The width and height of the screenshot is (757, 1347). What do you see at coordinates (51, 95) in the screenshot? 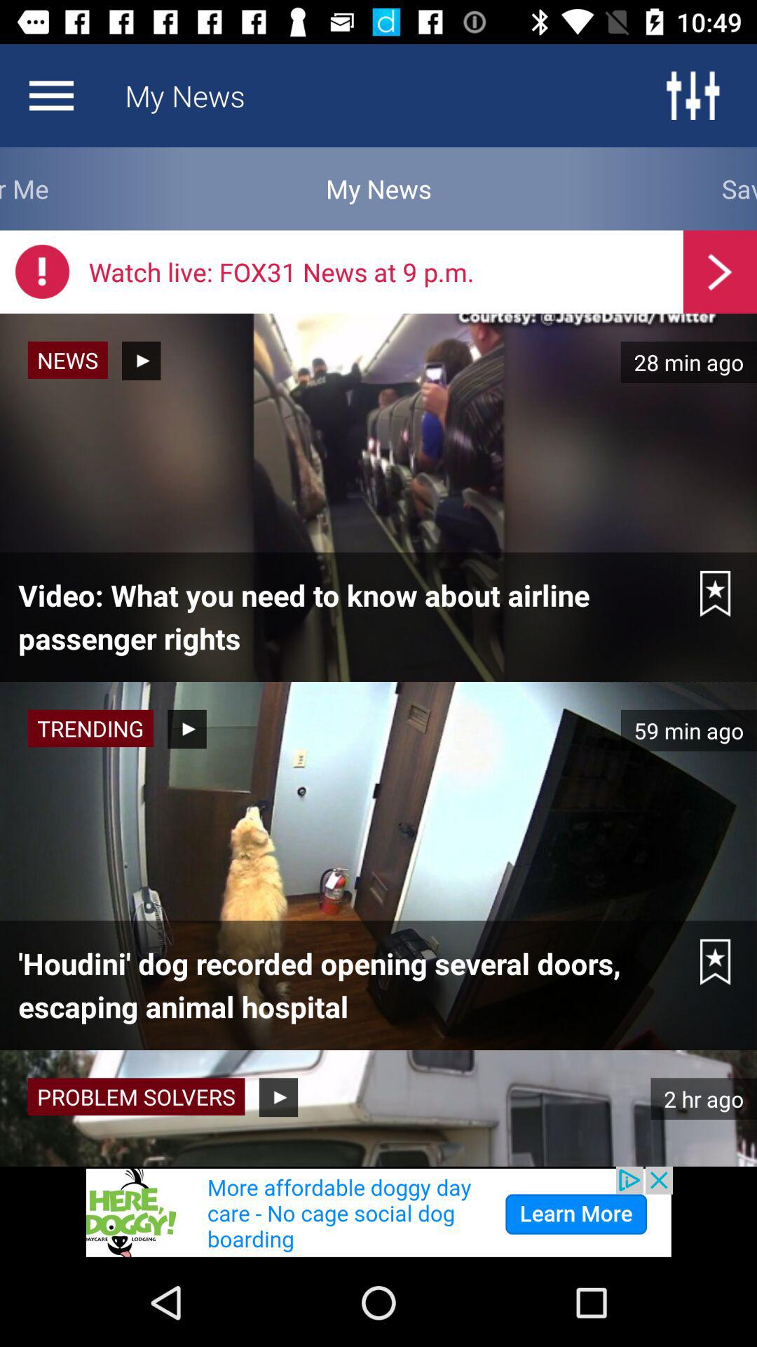
I see `menu button` at bounding box center [51, 95].